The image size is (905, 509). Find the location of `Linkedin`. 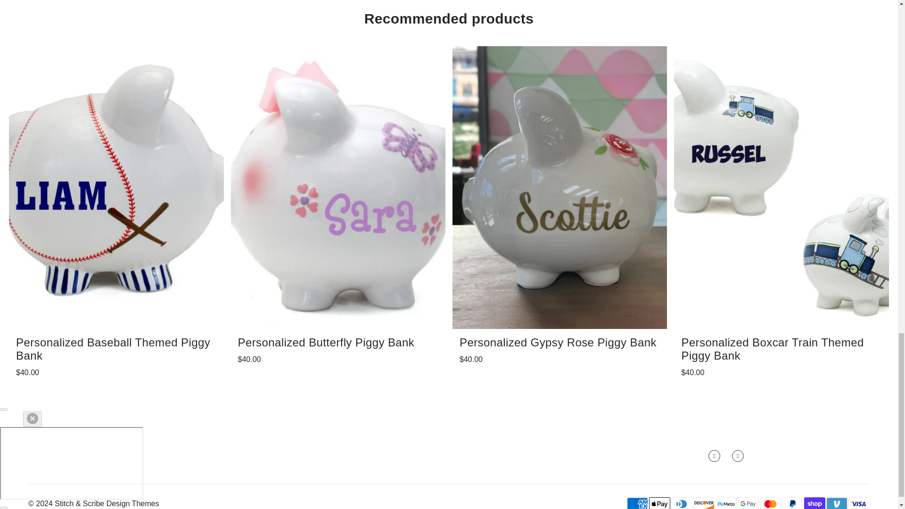

Linkedin is located at coordinates (715, 455).